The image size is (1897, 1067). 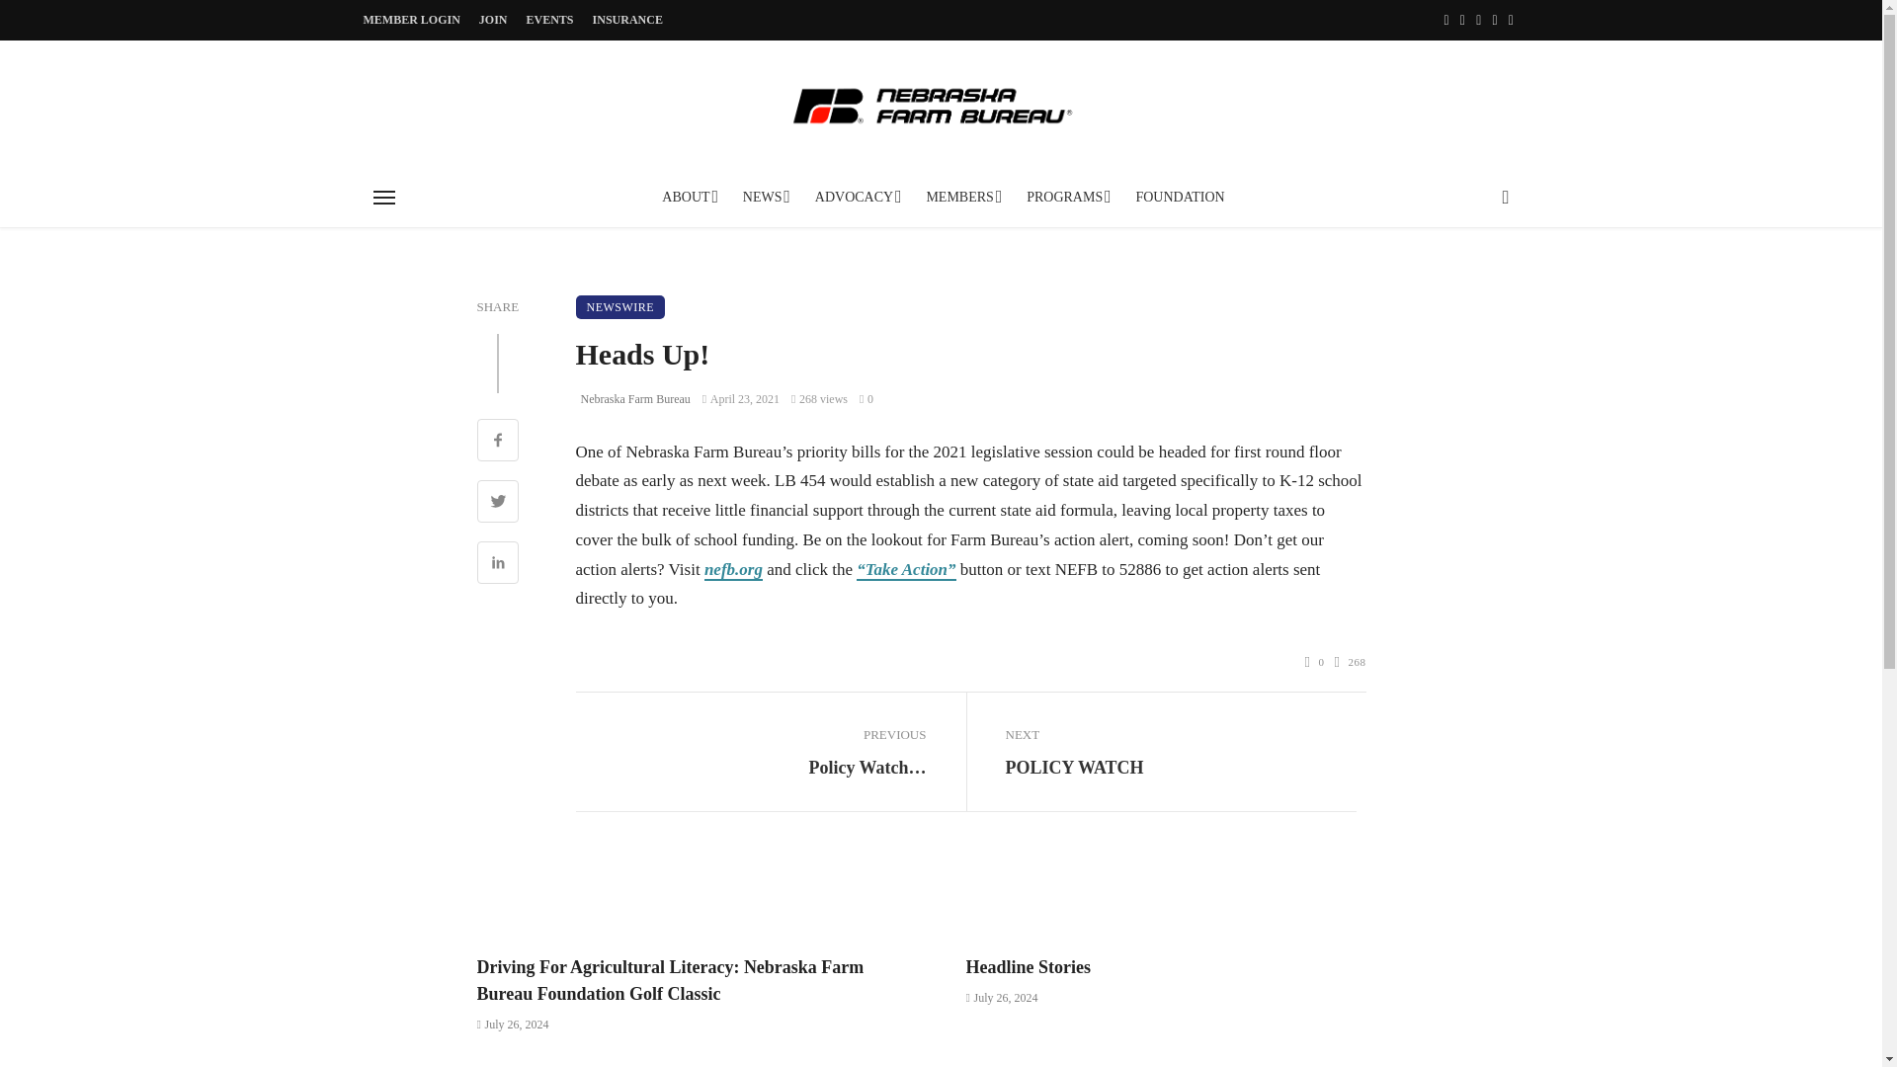 What do you see at coordinates (627, 20) in the screenshot?
I see `INSURANCE` at bounding box center [627, 20].